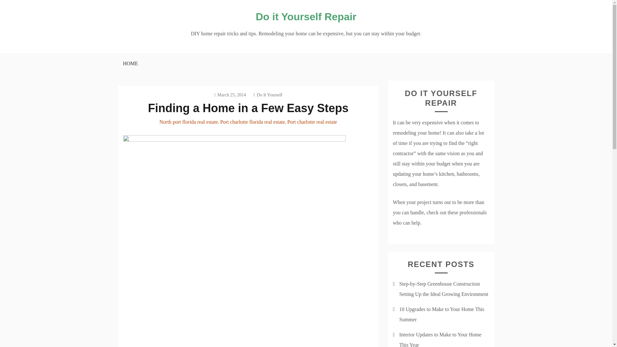 This screenshot has width=617, height=347. What do you see at coordinates (268, 95) in the screenshot?
I see `Do It Yourself` at bounding box center [268, 95].